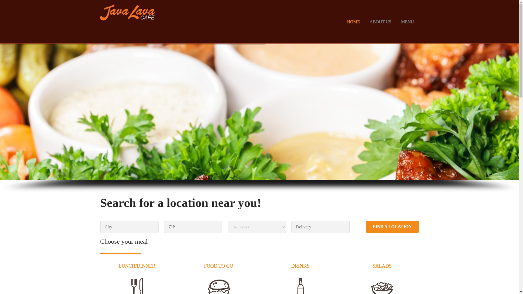 This screenshot has height=294, width=523. Describe the element at coordinates (392, 226) in the screenshot. I see `Find A Location` at that location.